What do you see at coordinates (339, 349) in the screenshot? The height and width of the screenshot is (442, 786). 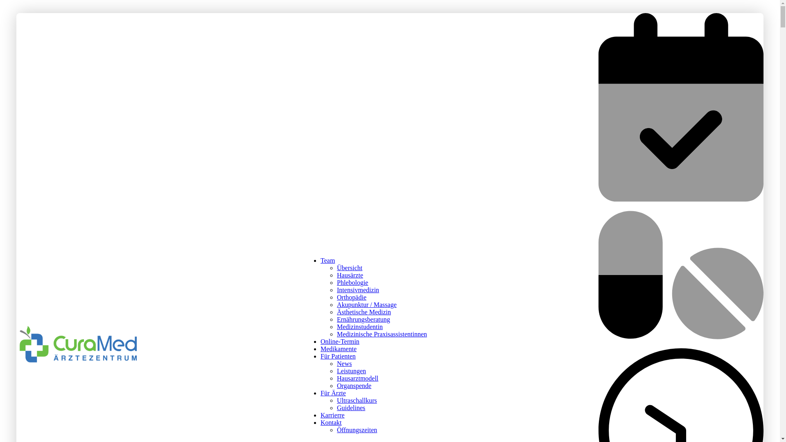 I see `Medikamente` at bounding box center [339, 349].